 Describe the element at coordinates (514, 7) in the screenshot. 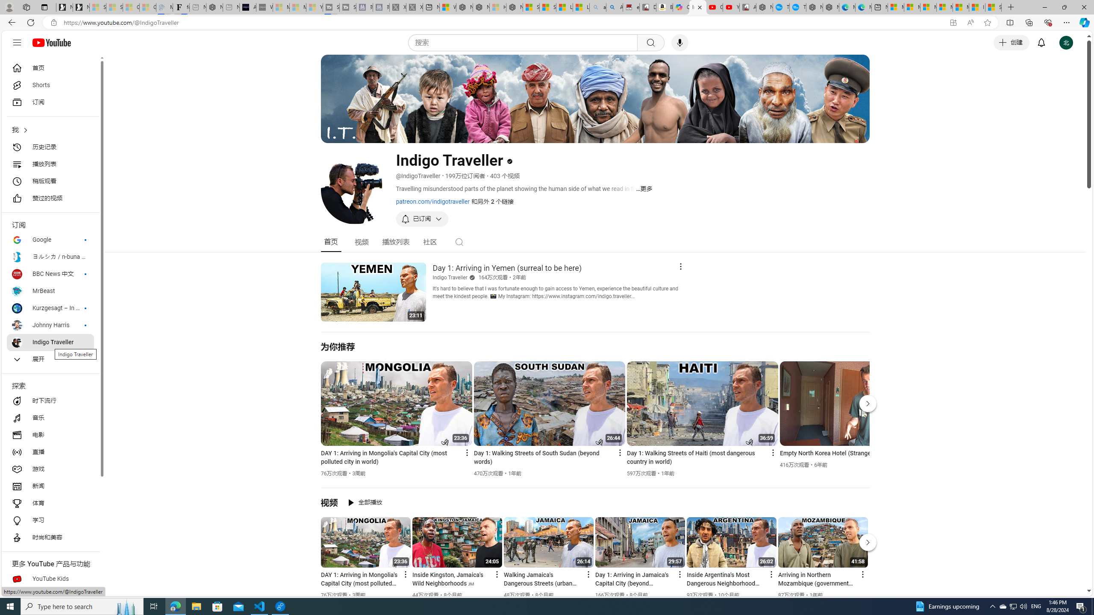

I see `Nordace - Nordace Siena Is Not An Ordinary Backpack` at that location.